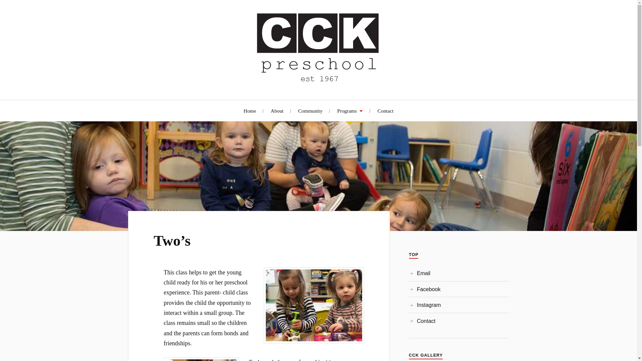  Describe the element at coordinates (310, 111) in the screenshot. I see `Community` at that location.